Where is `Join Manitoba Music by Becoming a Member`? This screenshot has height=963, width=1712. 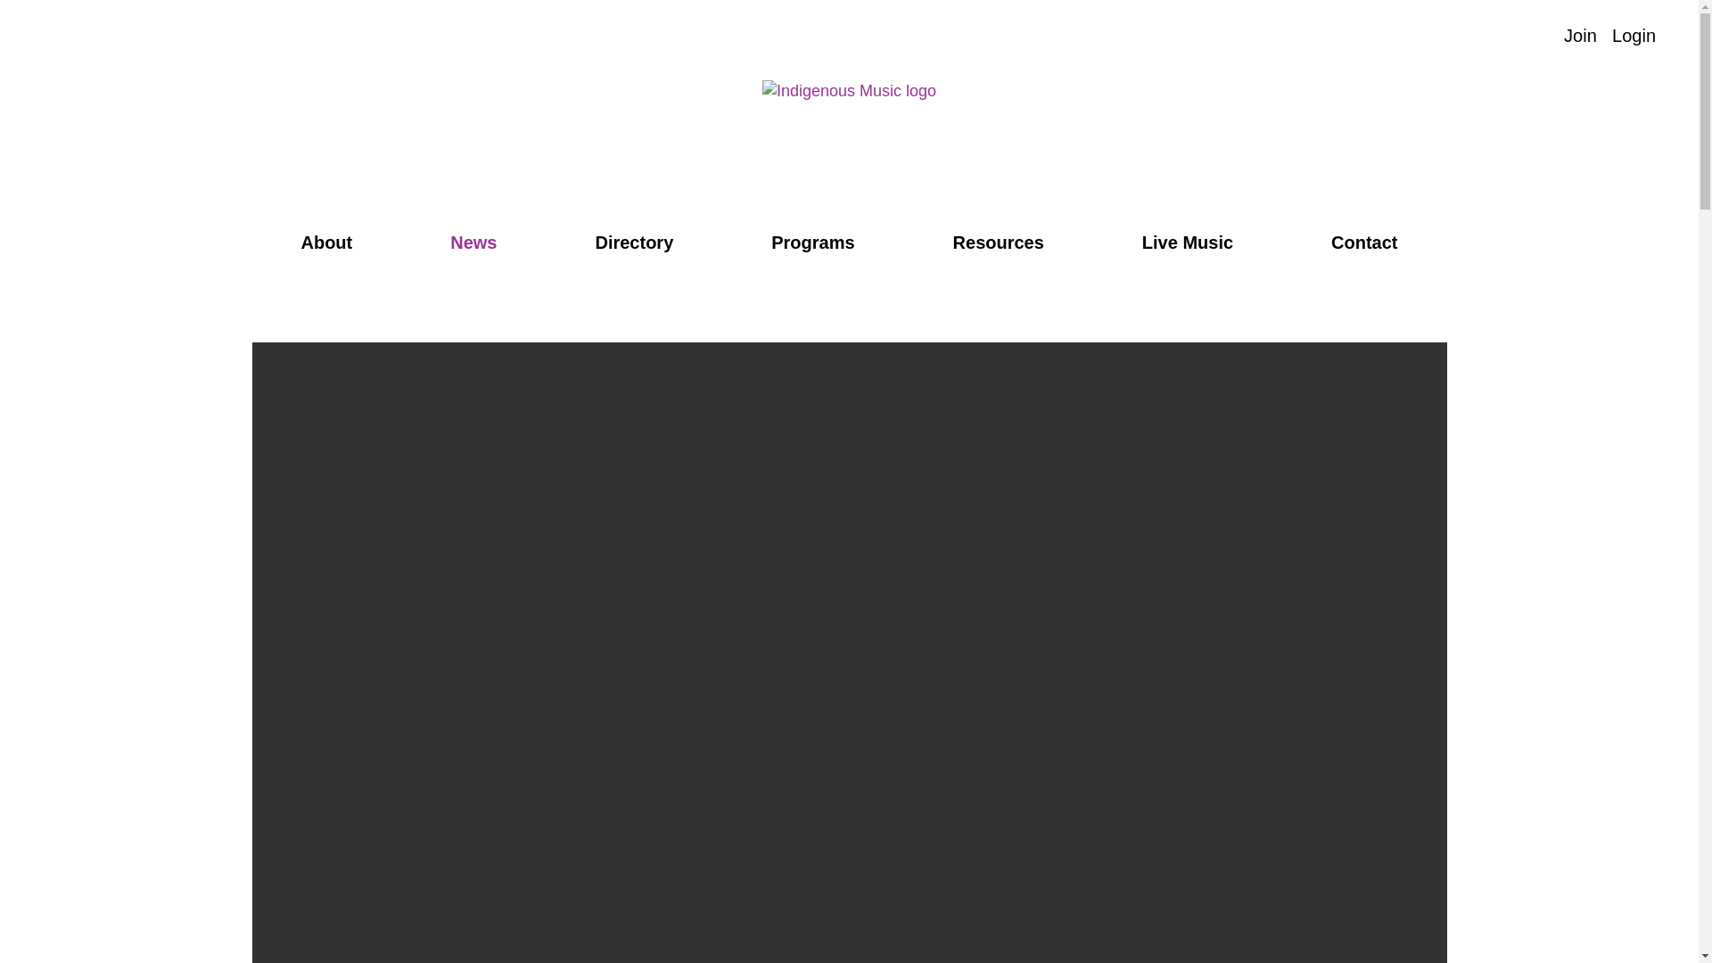 Join Manitoba Music by Becoming a Member is located at coordinates (1580, 36).